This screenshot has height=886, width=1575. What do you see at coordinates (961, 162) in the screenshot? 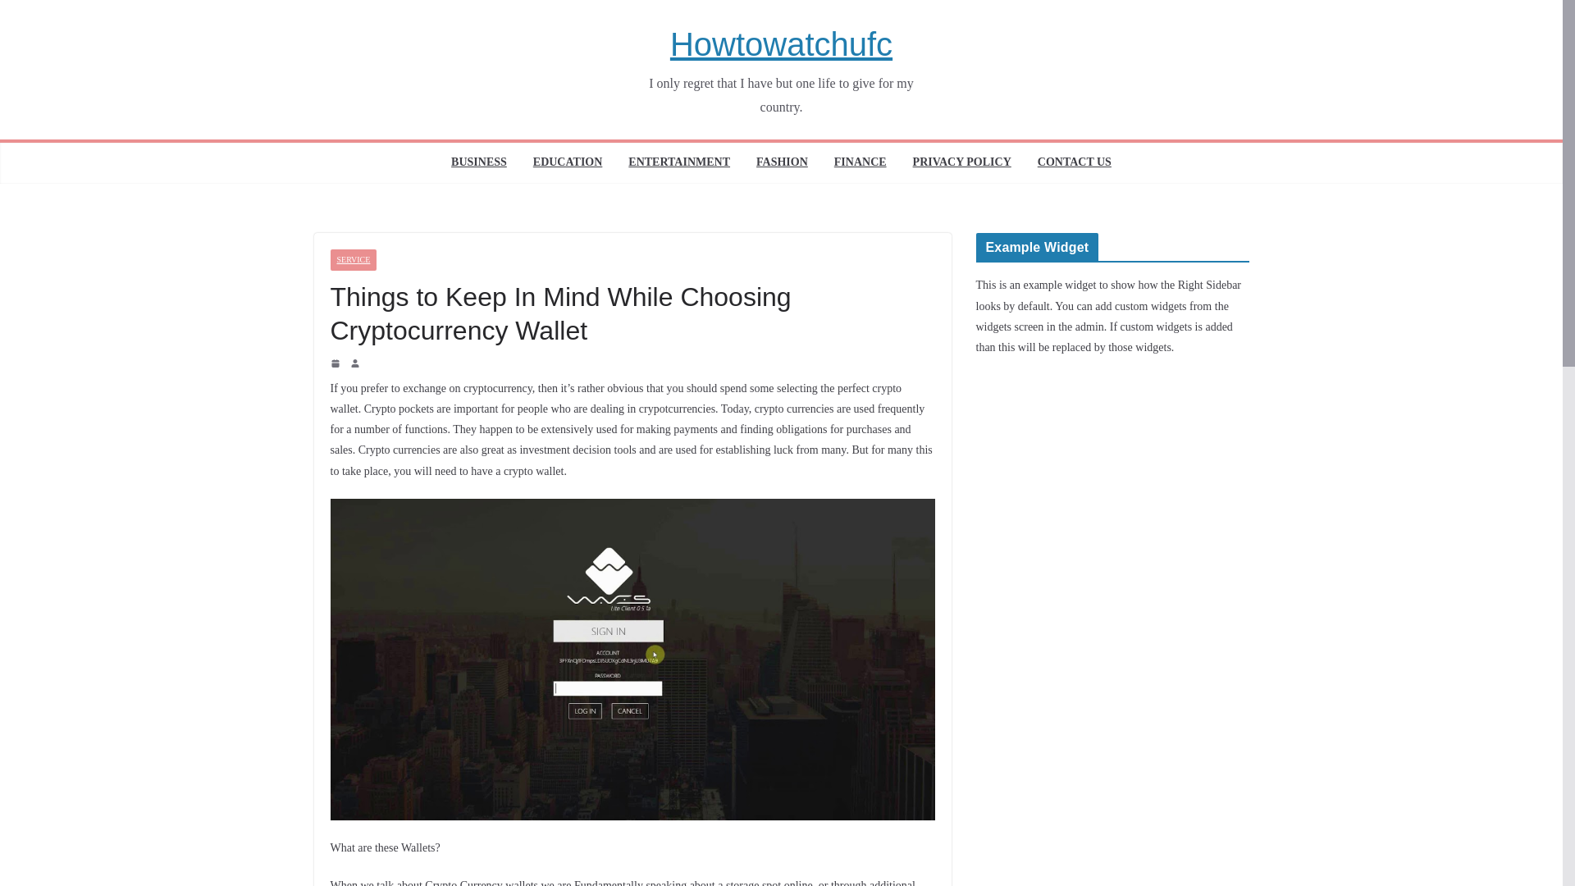
I see `PRIVACY POLICY` at bounding box center [961, 162].